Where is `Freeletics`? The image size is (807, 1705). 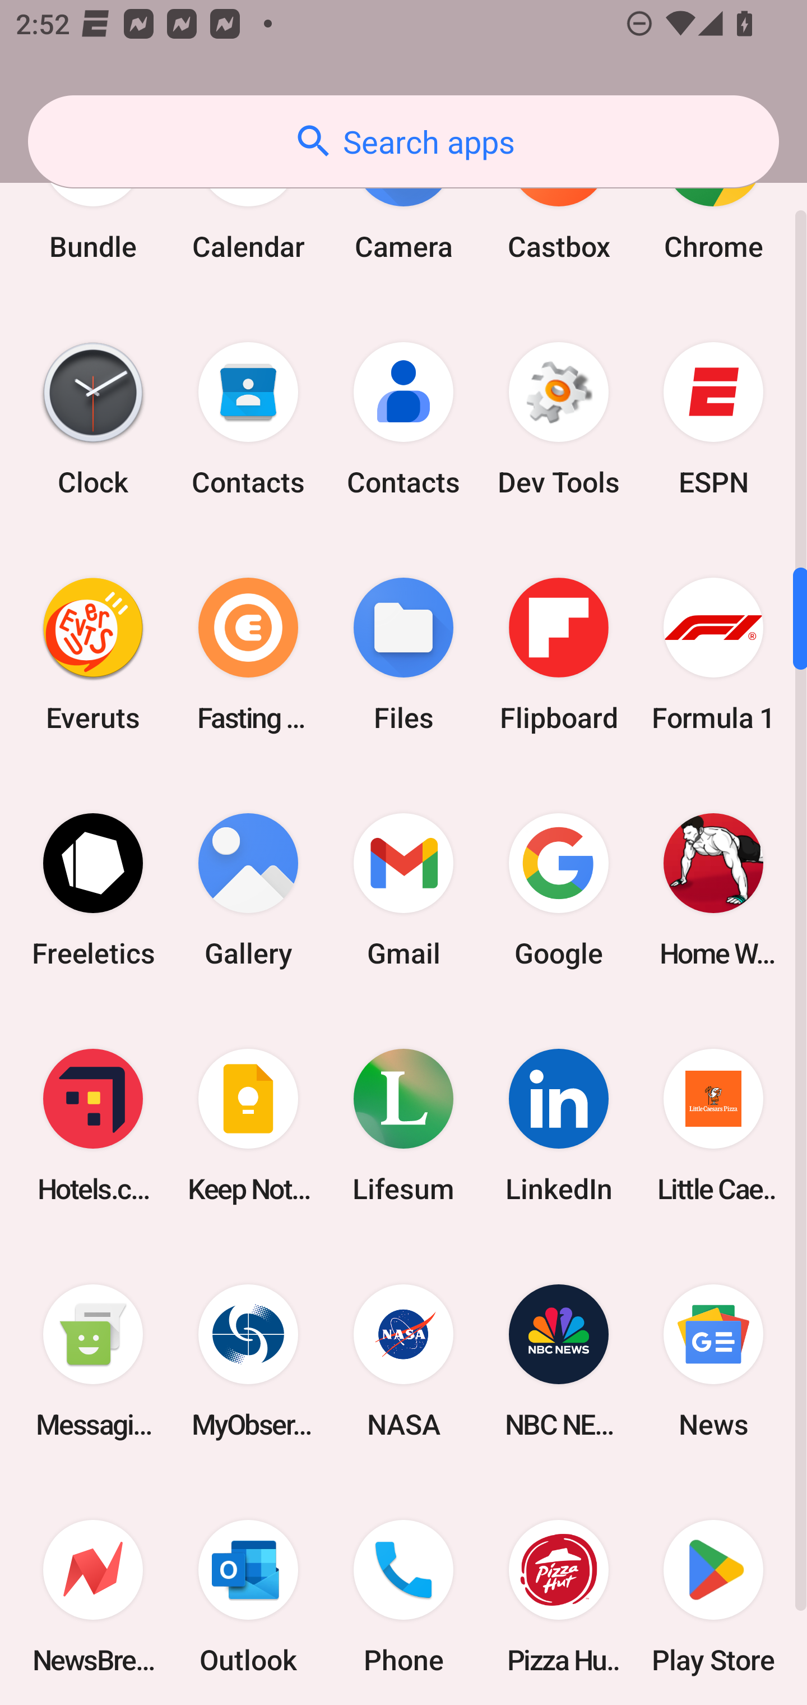
Freeletics is located at coordinates (93, 890).